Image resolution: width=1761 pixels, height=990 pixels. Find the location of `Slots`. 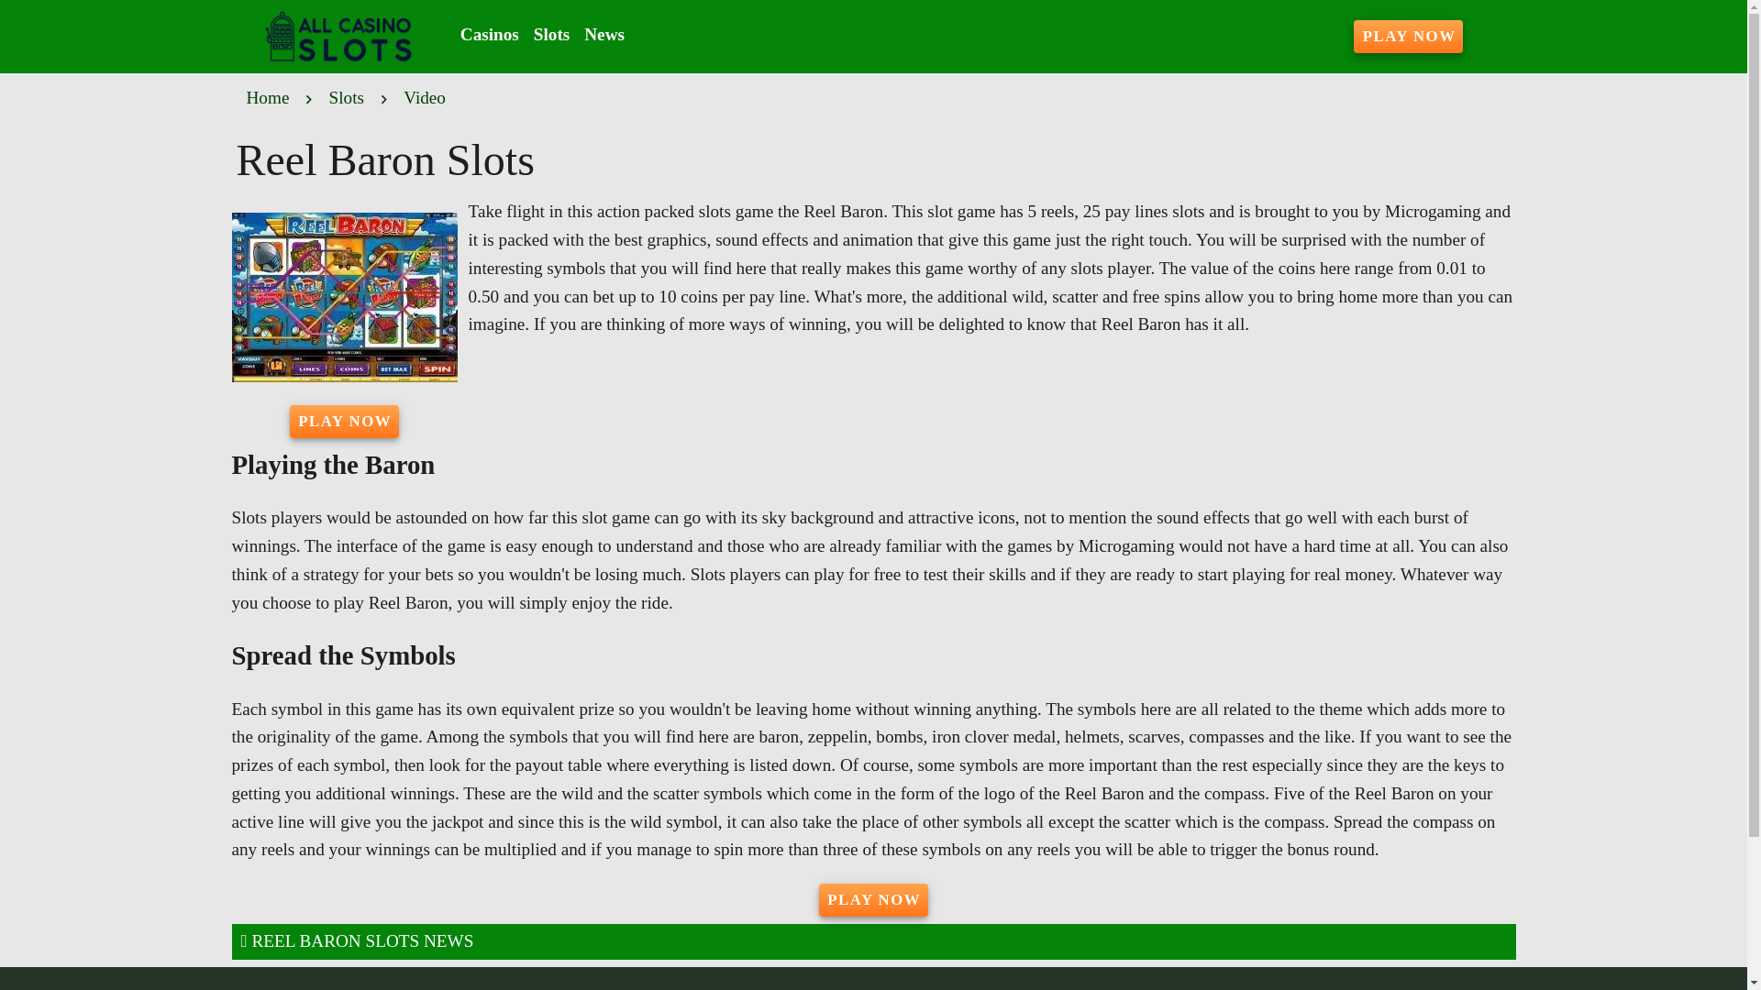

Slots is located at coordinates (552, 35).